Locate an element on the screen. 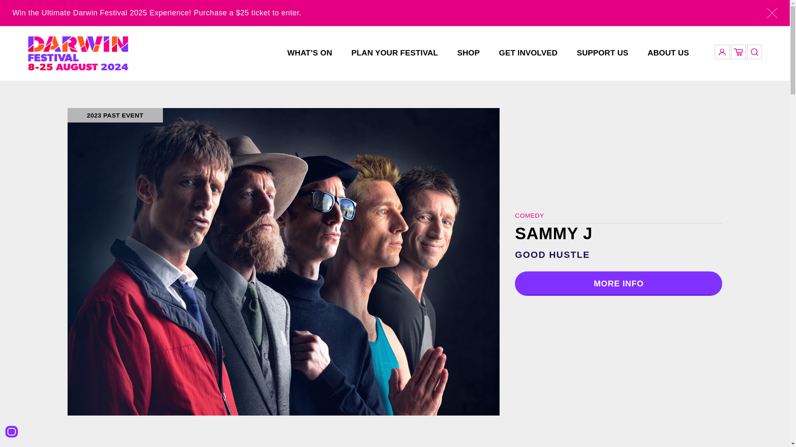  ABOUT US is located at coordinates (668, 53).